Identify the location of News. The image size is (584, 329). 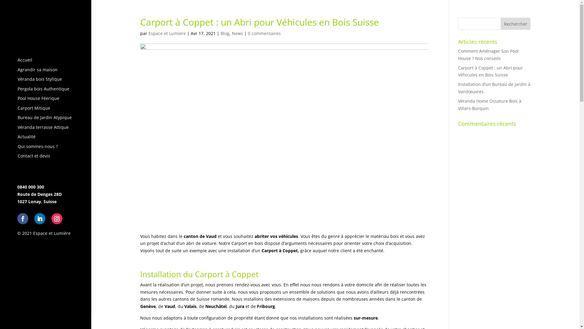
(237, 34).